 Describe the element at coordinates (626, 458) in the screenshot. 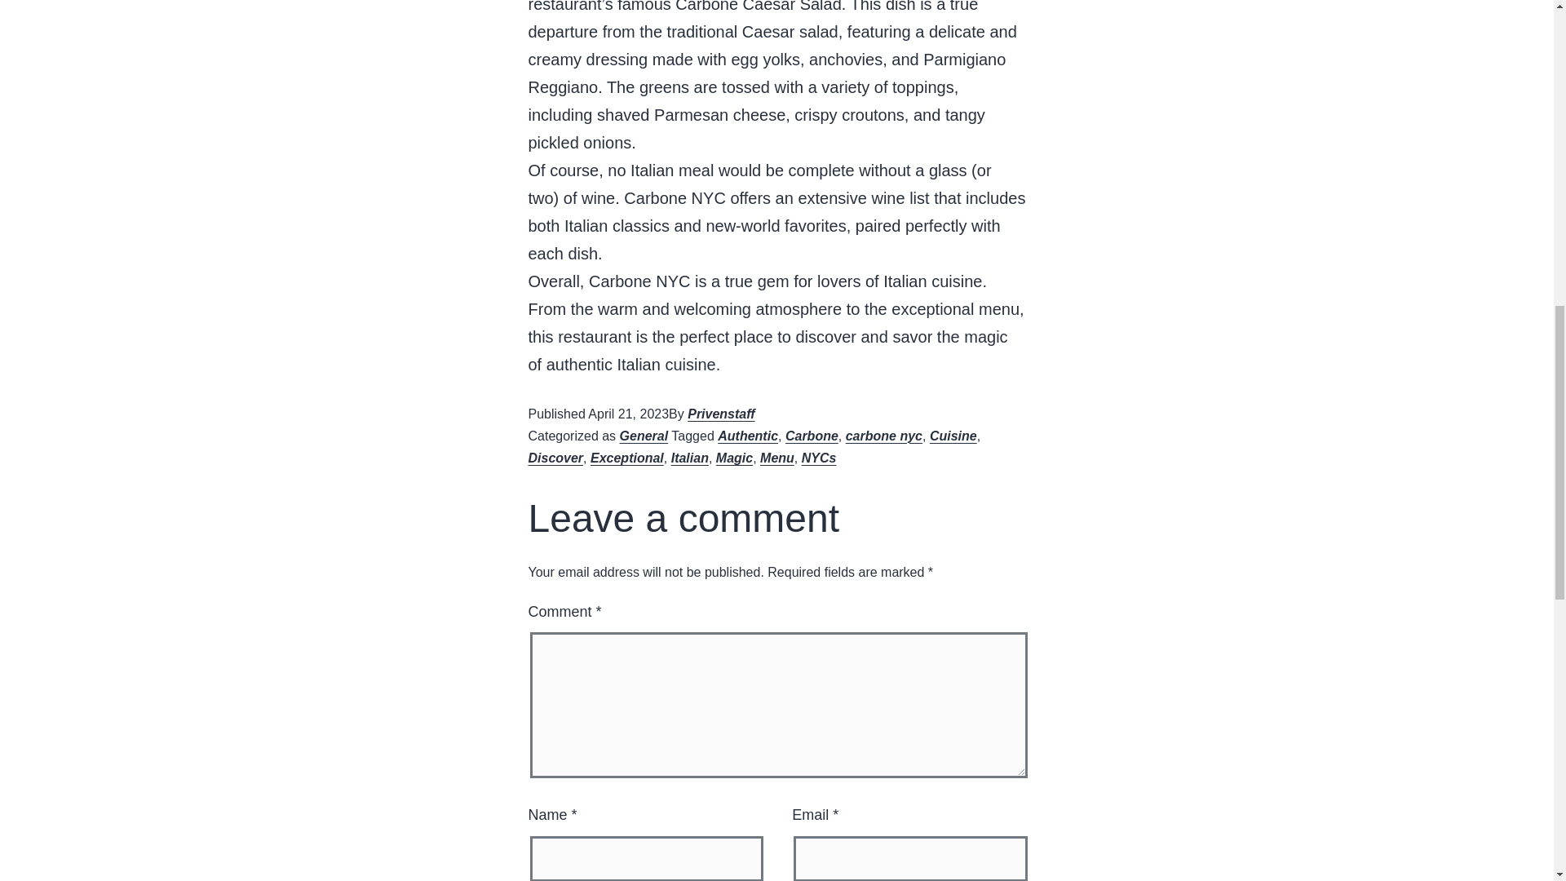

I see `Exceptional` at that location.